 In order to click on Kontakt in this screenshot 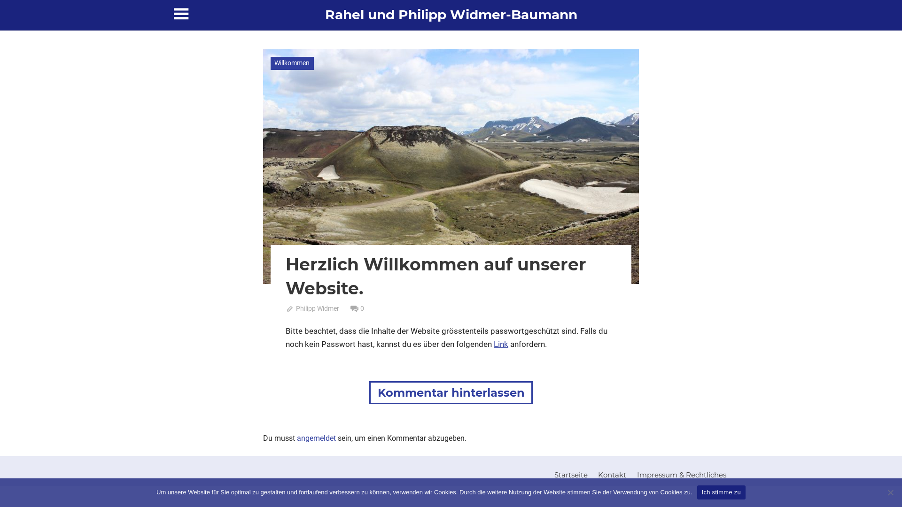, I will do `click(613, 475)`.